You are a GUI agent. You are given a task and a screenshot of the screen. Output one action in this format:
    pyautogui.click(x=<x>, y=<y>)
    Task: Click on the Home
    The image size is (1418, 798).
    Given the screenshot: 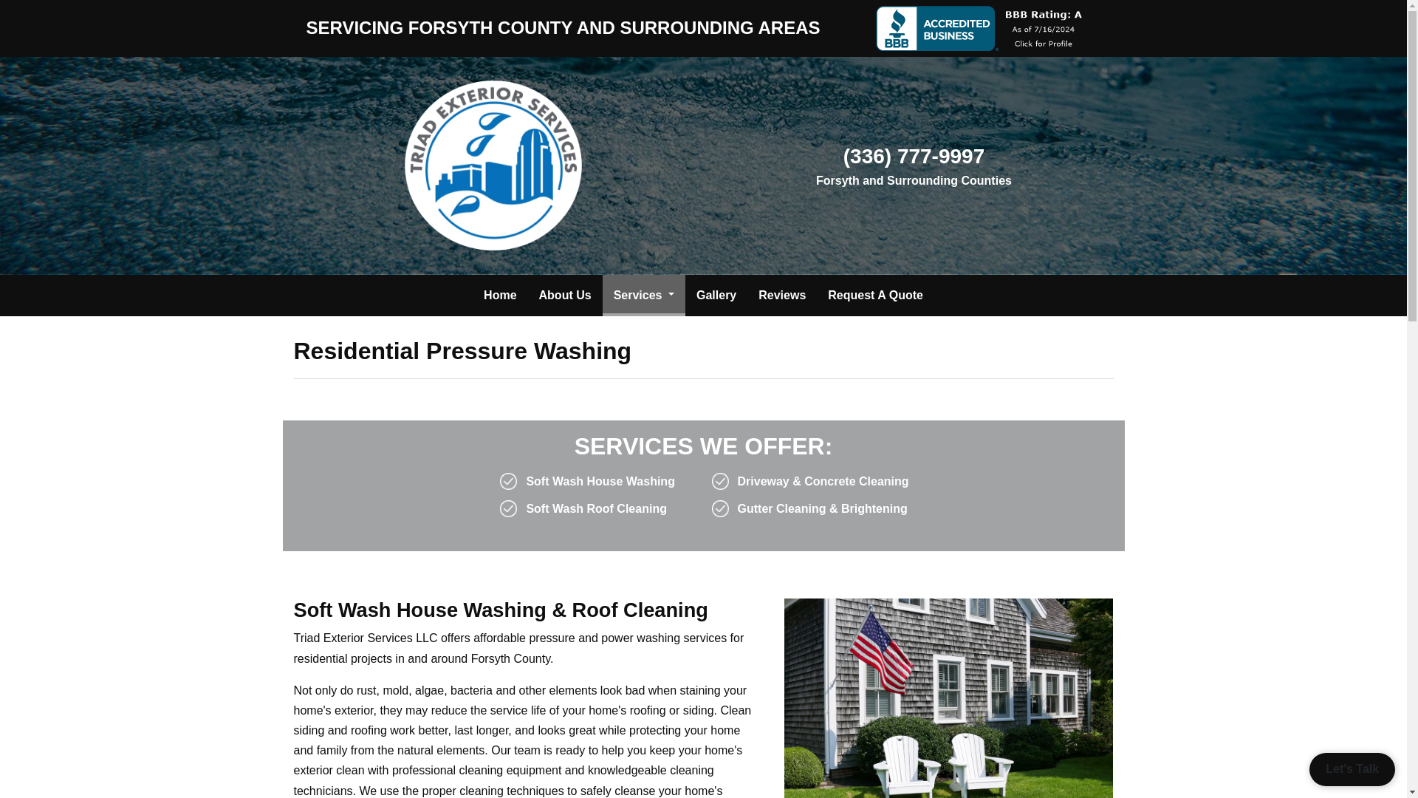 What is the action you would take?
    pyautogui.click(x=499, y=295)
    